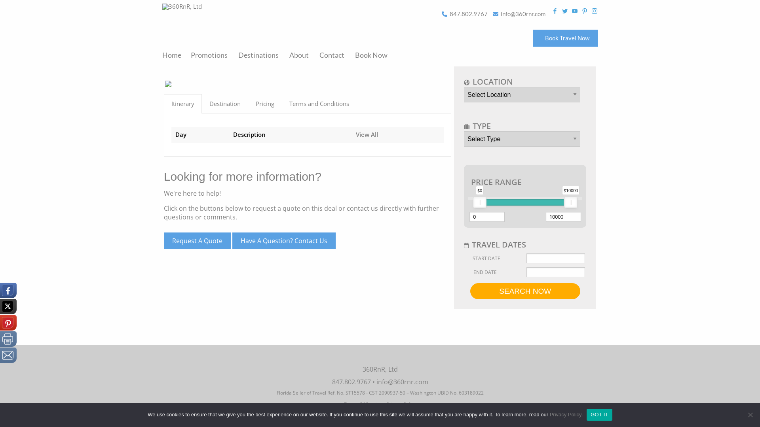 The width and height of the screenshot is (760, 427). What do you see at coordinates (182, 7) in the screenshot?
I see `360RnR, Ltd` at bounding box center [182, 7].